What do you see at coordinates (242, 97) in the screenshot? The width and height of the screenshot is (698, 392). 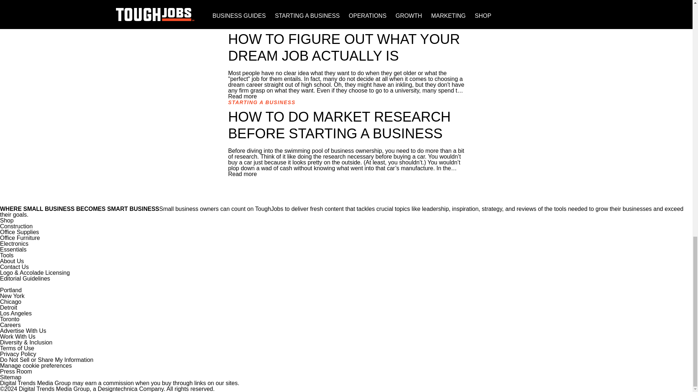 I see `Read more` at bounding box center [242, 97].